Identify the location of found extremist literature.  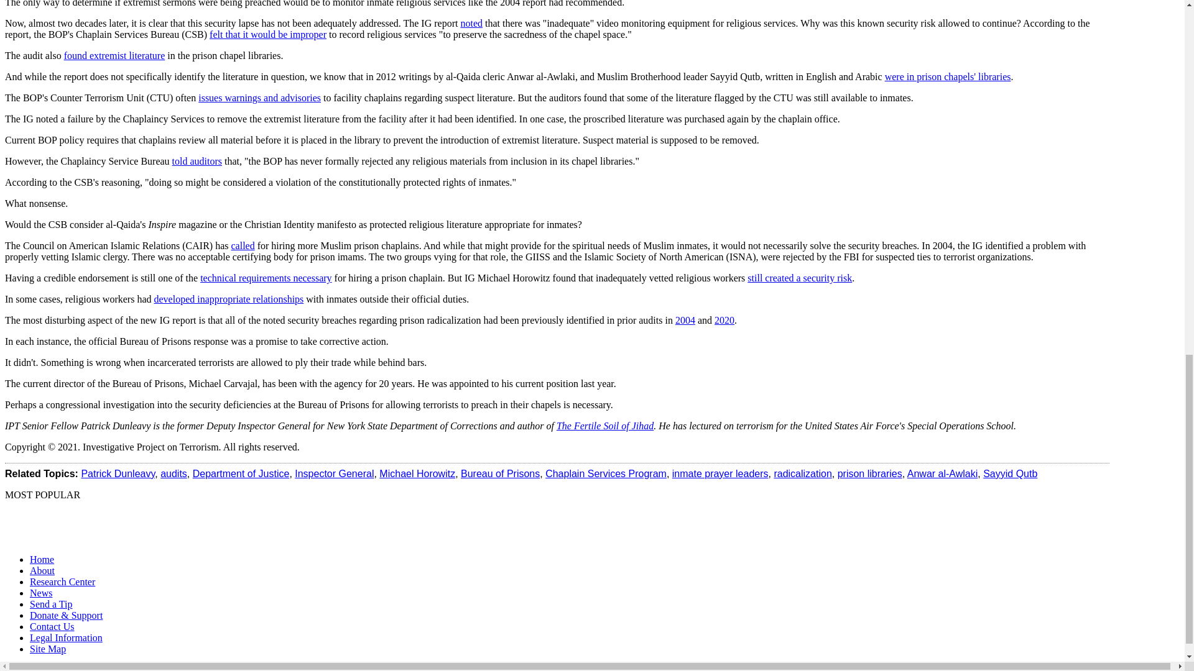
(114, 56).